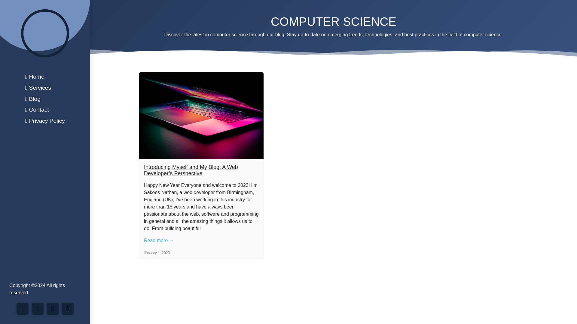  I want to click on Privacy Policy, so click(45, 121).